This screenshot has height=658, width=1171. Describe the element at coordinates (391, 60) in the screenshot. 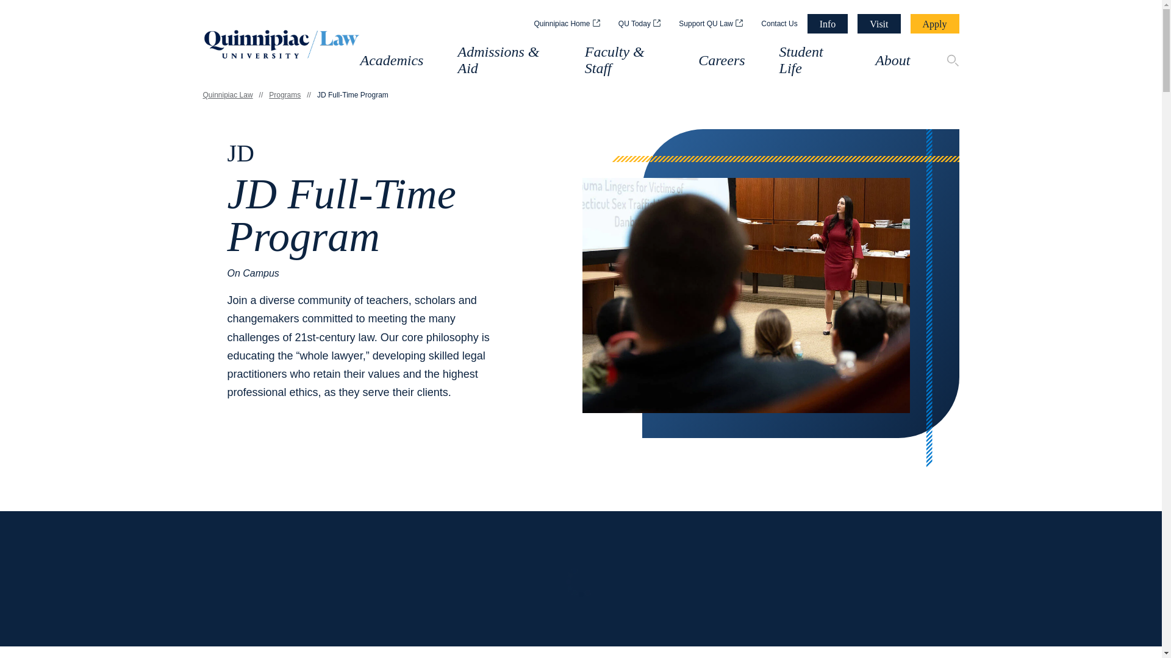

I see `Academics` at that location.